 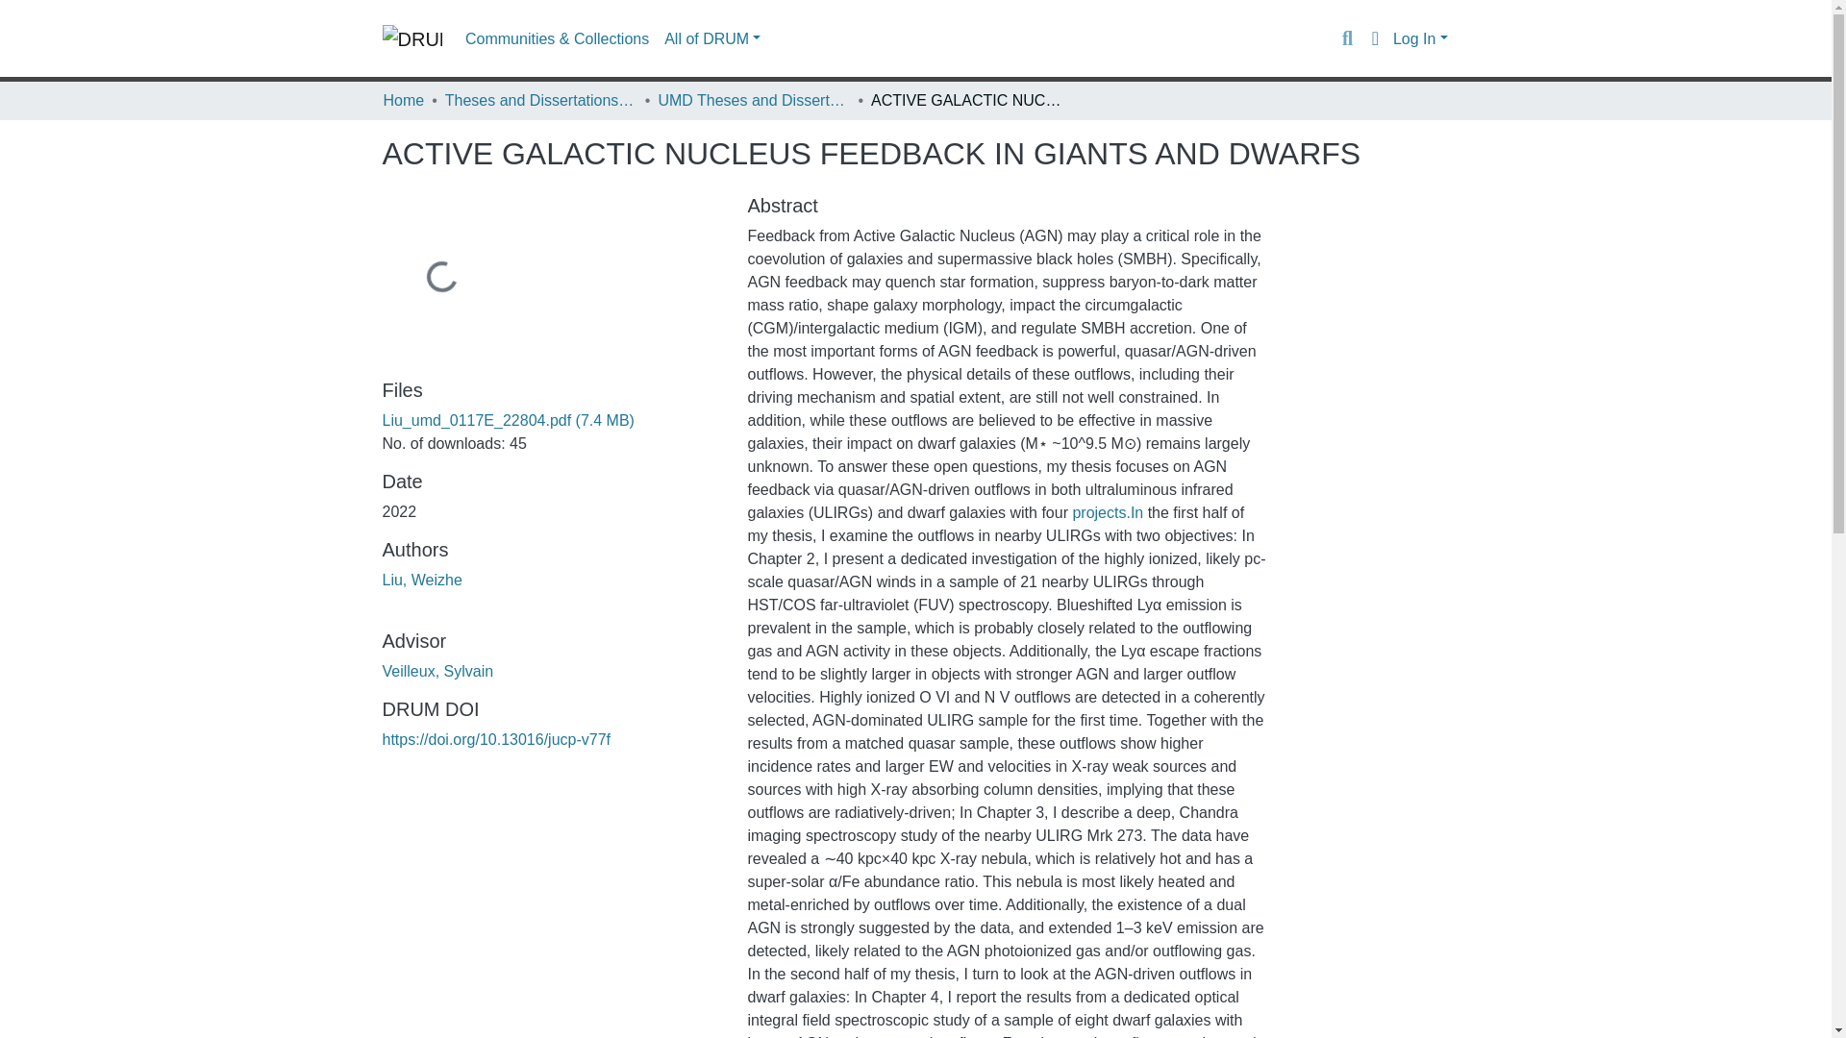 I want to click on projects.In, so click(x=1108, y=512).